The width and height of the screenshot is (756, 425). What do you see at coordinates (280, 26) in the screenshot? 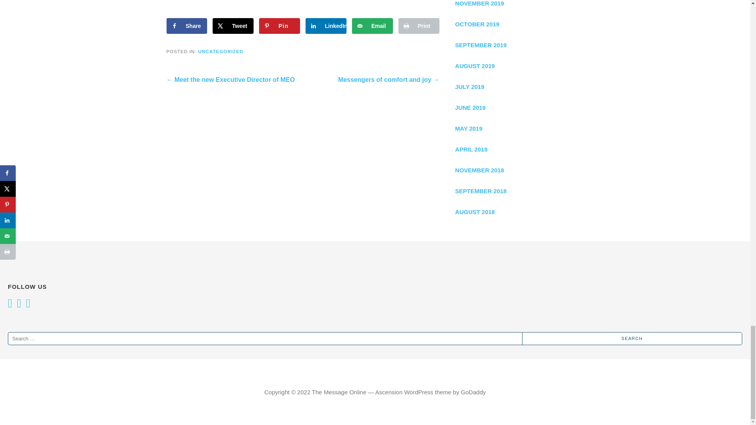
I see `Pin` at bounding box center [280, 26].